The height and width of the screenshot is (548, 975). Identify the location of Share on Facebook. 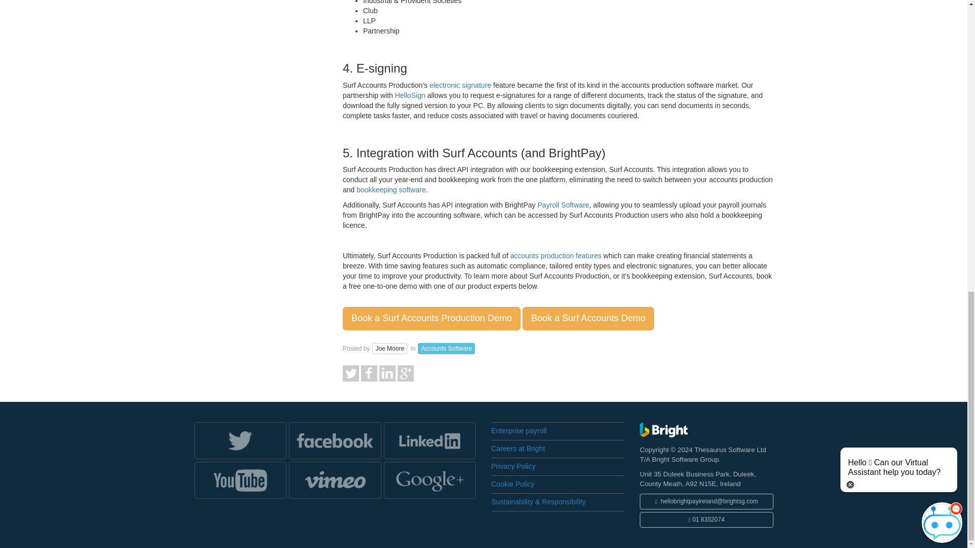
(370, 372).